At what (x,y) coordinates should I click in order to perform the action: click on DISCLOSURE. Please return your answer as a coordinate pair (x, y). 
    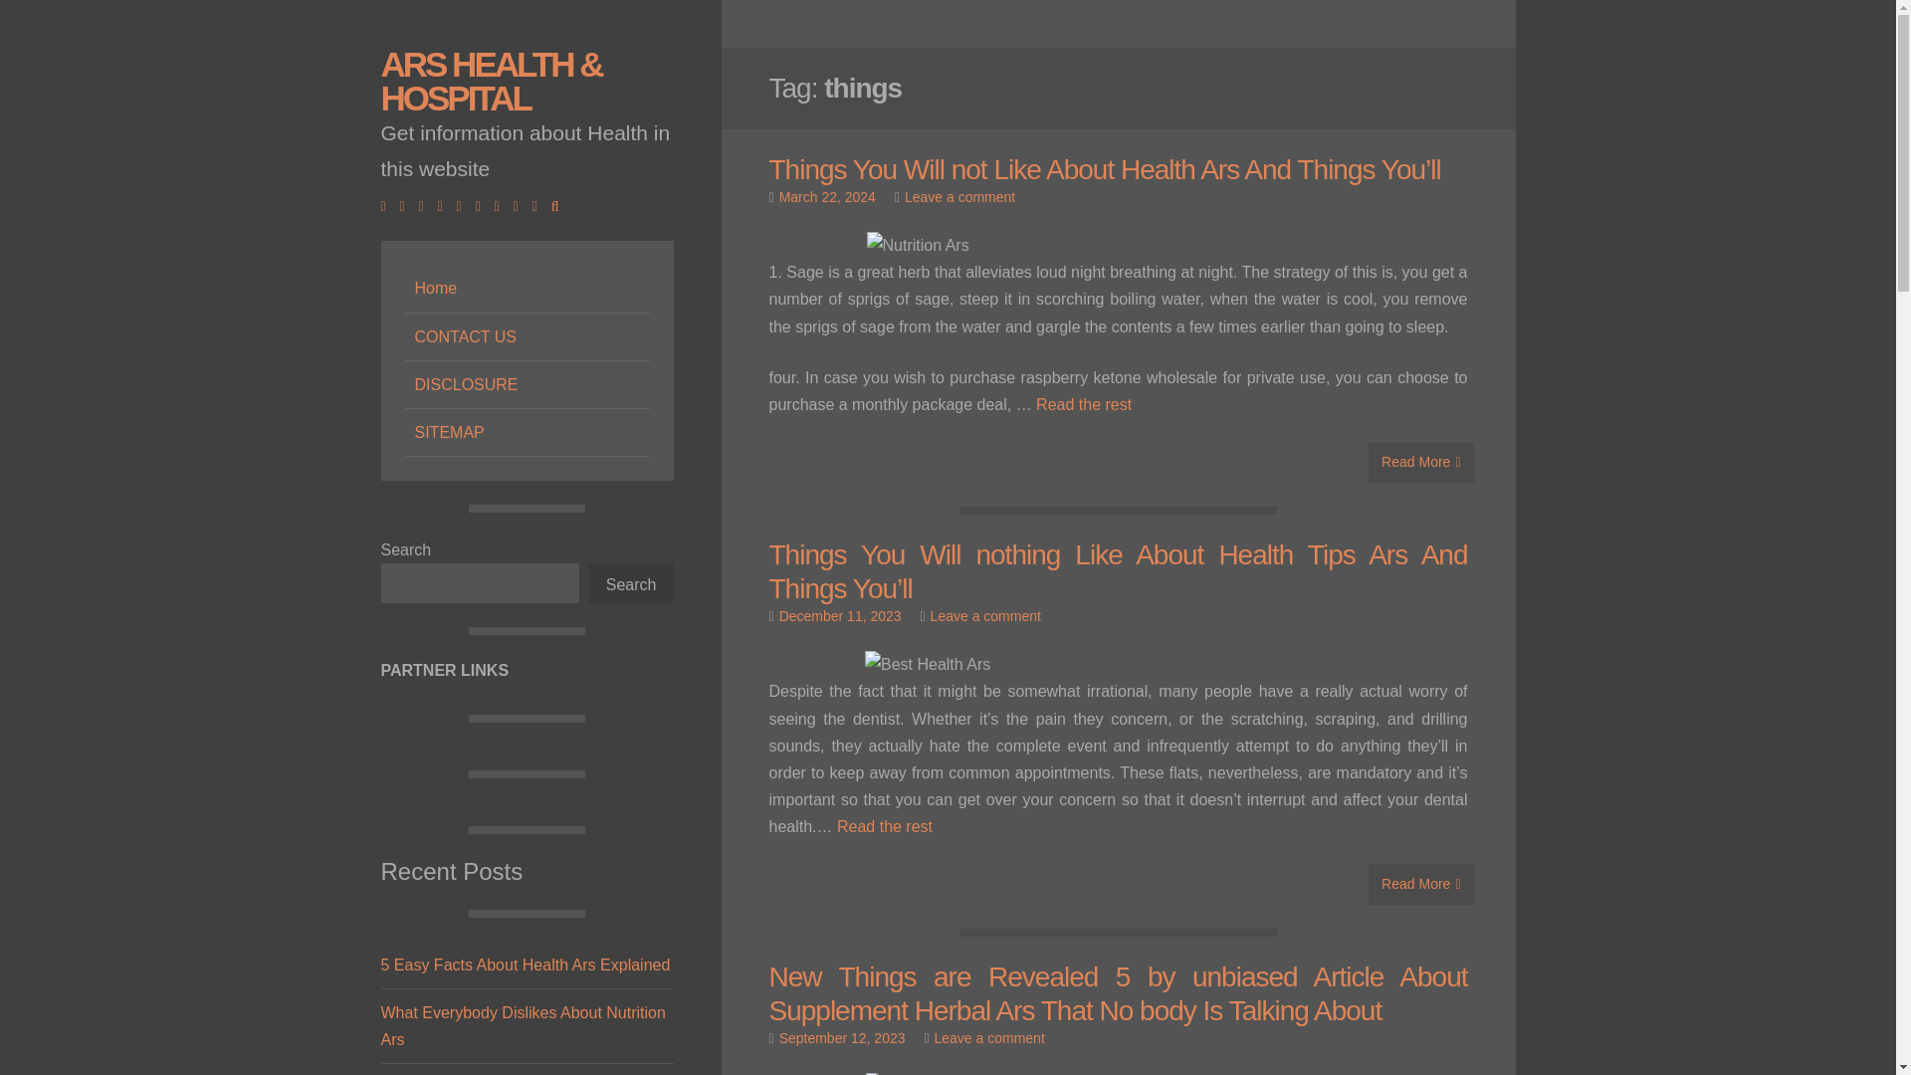
    Looking at the image, I should click on (526, 384).